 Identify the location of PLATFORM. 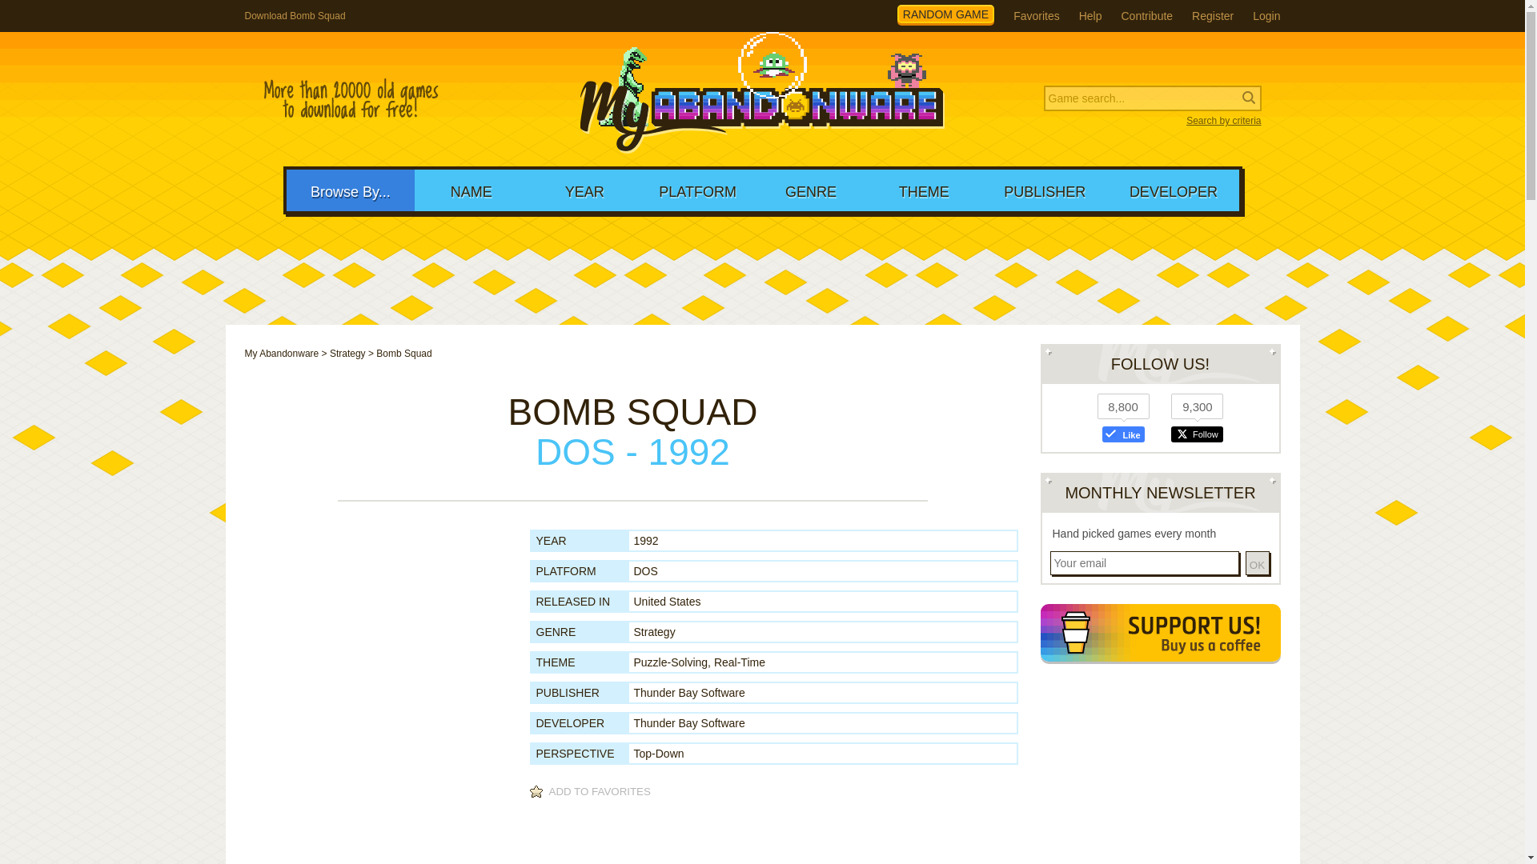
(697, 190).